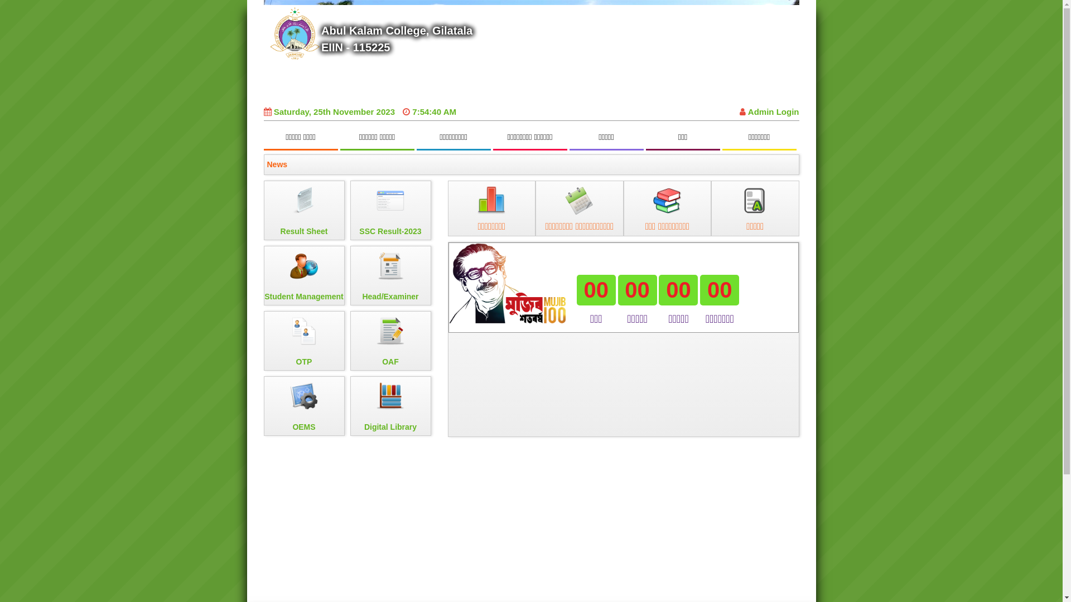 The height and width of the screenshot is (602, 1071). What do you see at coordinates (303, 406) in the screenshot?
I see `OEMS` at bounding box center [303, 406].